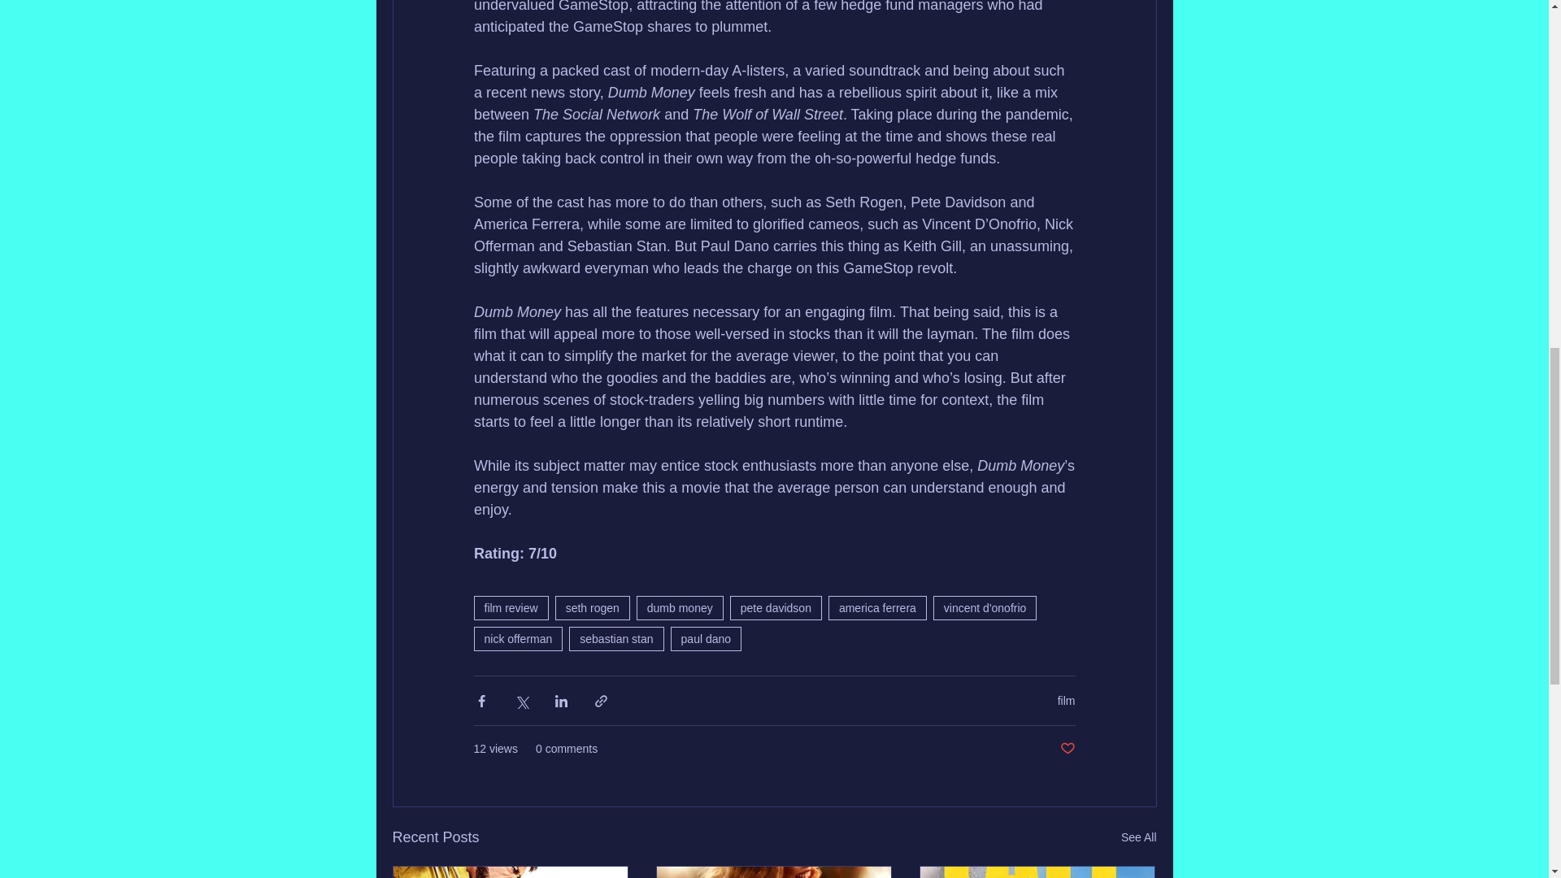  What do you see at coordinates (517, 639) in the screenshot?
I see `nick offerman` at bounding box center [517, 639].